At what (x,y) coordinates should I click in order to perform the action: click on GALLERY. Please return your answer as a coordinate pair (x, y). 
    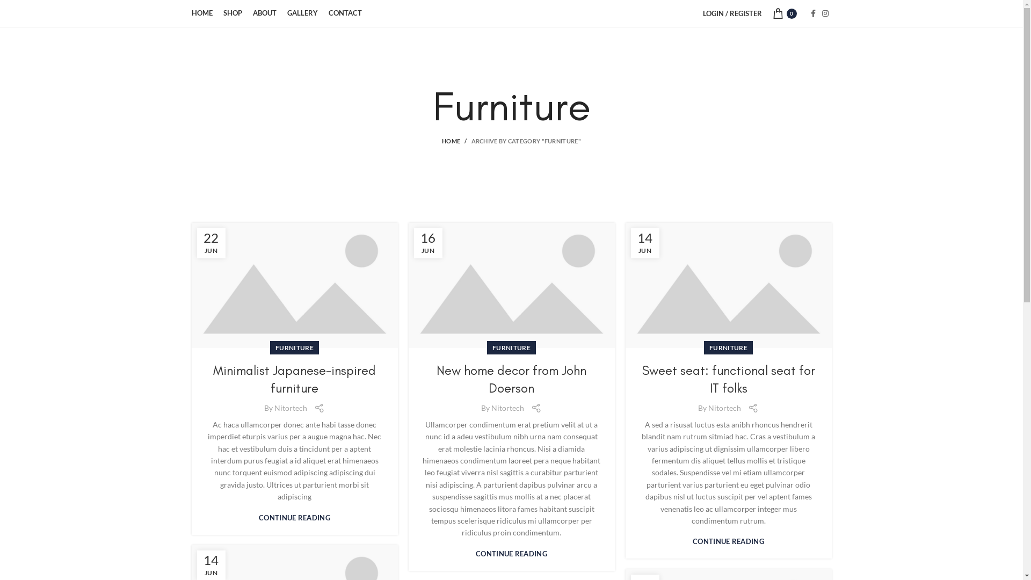
    Looking at the image, I should click on (302, 13).